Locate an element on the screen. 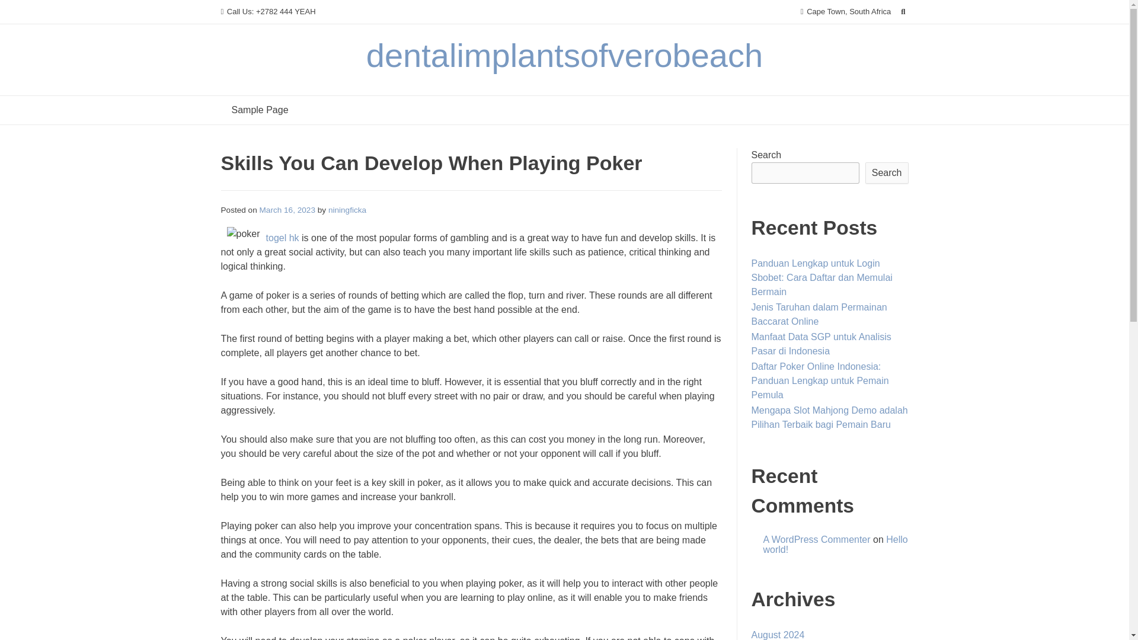  togel hk is located at coordinates (282, 238).